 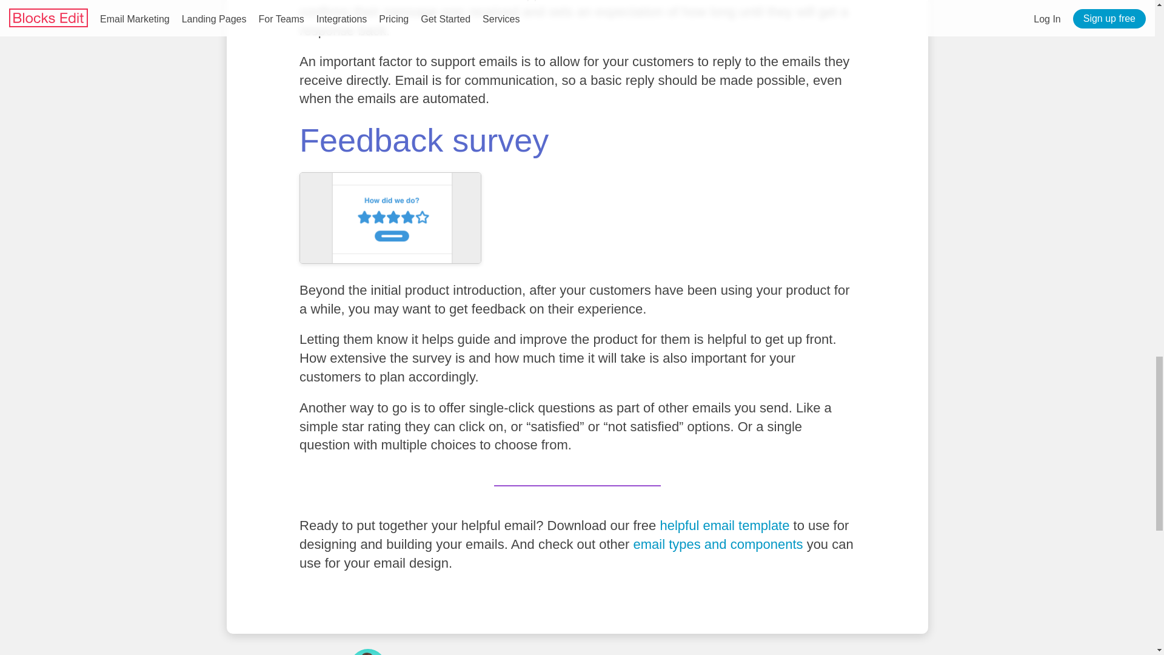 I want to click on Ovi Demetrian Jr, so click(x=436, y=654).